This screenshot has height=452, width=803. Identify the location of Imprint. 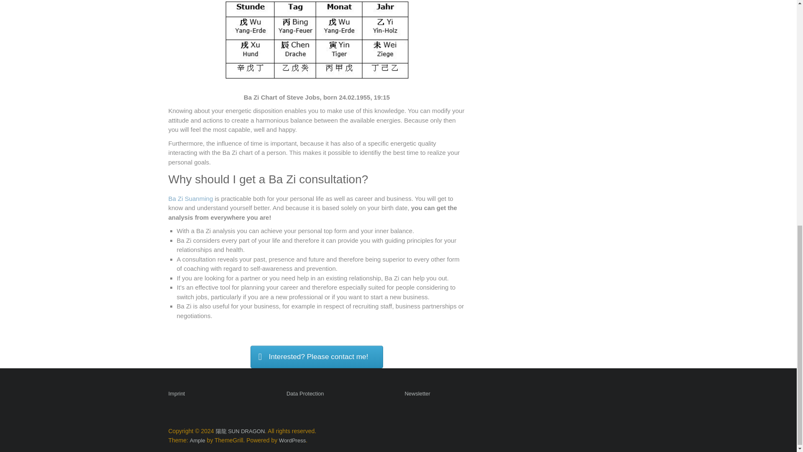
(176, 394).